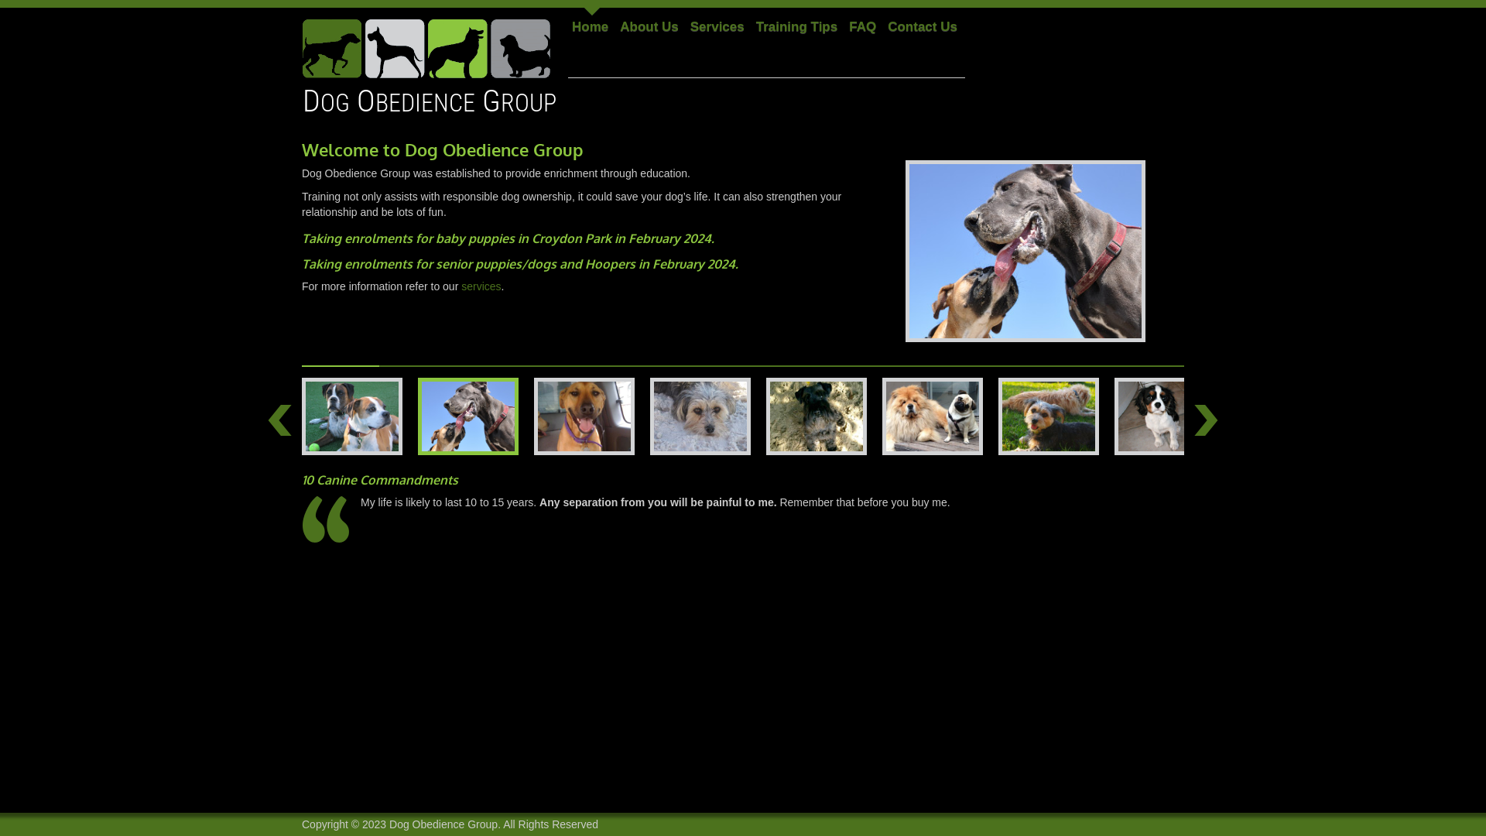 The image size is (1486, 836). Describe the element at coordinates (923, 27) in the screenshot. I see `Contact Us` at that location.